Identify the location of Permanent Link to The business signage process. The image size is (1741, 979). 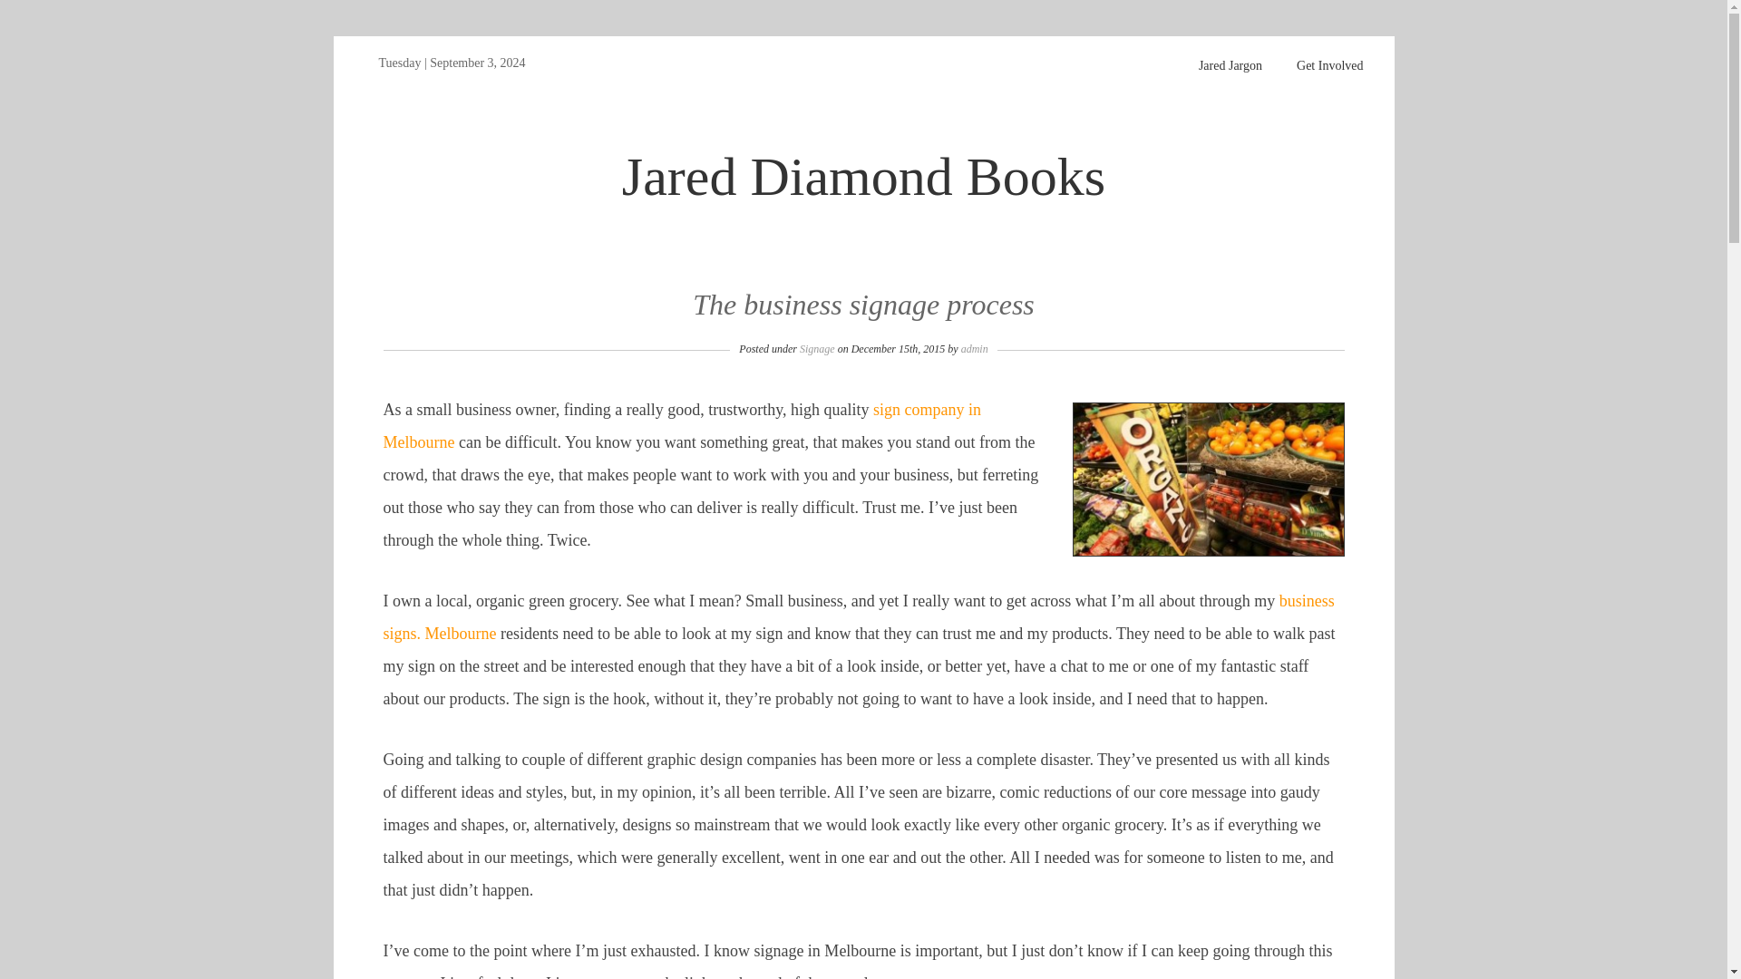
(863, 305).